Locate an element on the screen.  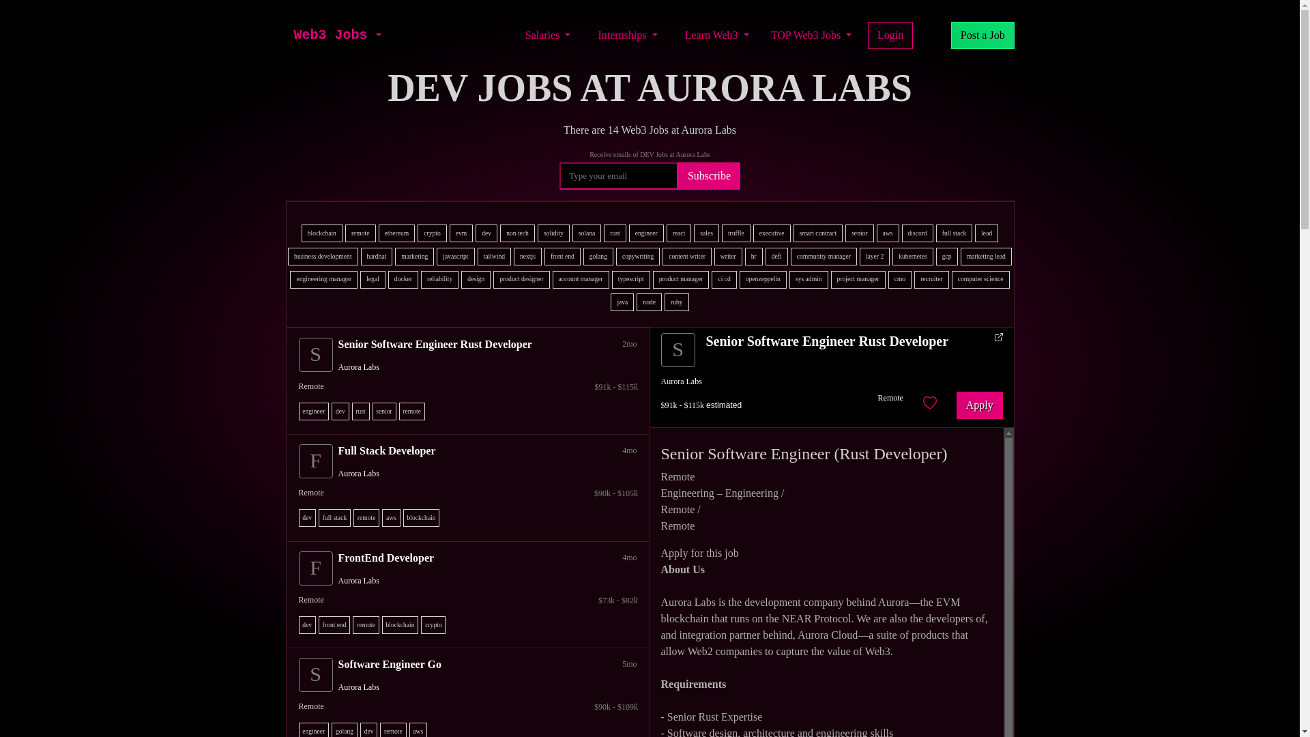
Estimated compensation based on similar jobs is located at coordinates (700, 404).